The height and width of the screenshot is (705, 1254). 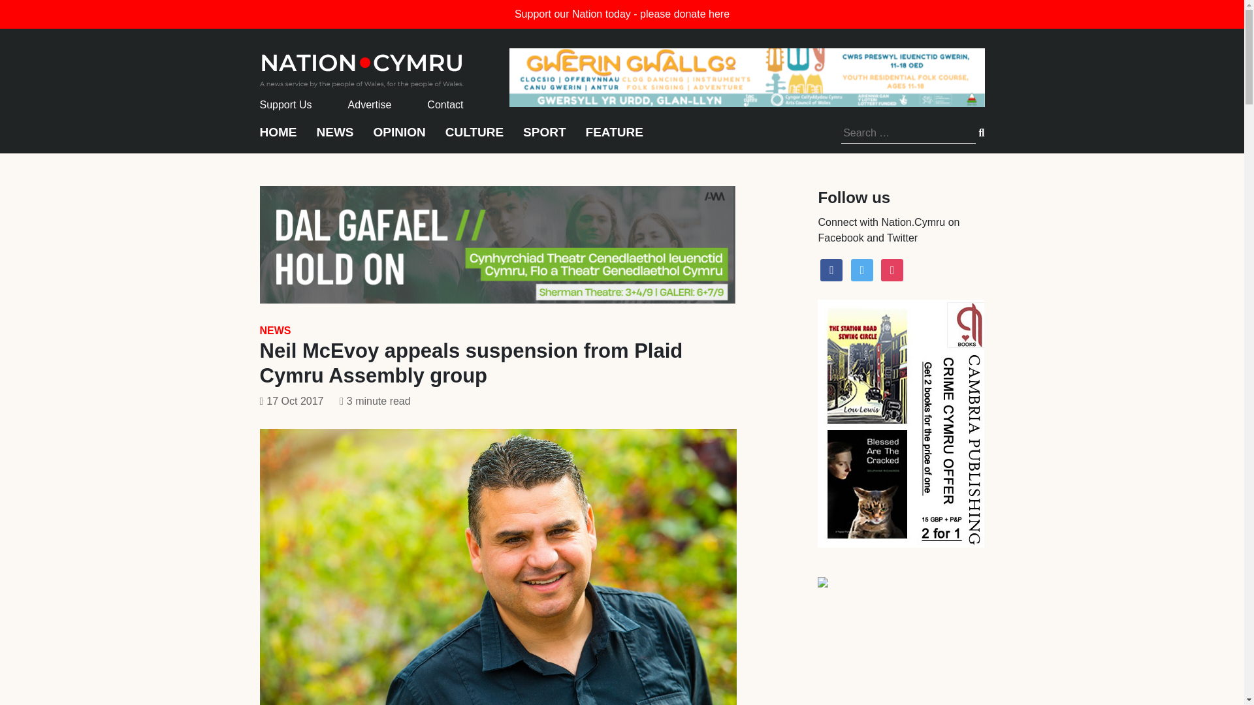 What do you see at coordinates (445, 104) in the screenshot?
I see `Contact` at bounding box center [445, 104].